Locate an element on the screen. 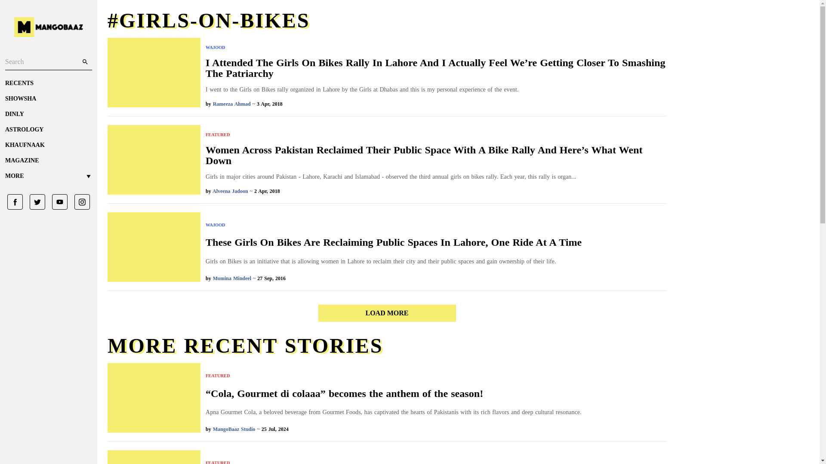 The image size is (826, 464). Alveena Jadoon is located at coordinates (230, 191).